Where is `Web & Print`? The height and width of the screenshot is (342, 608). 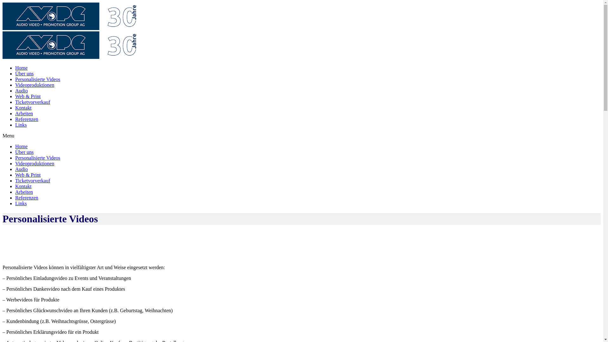 Web & Print is located at coordinates (28, 96).